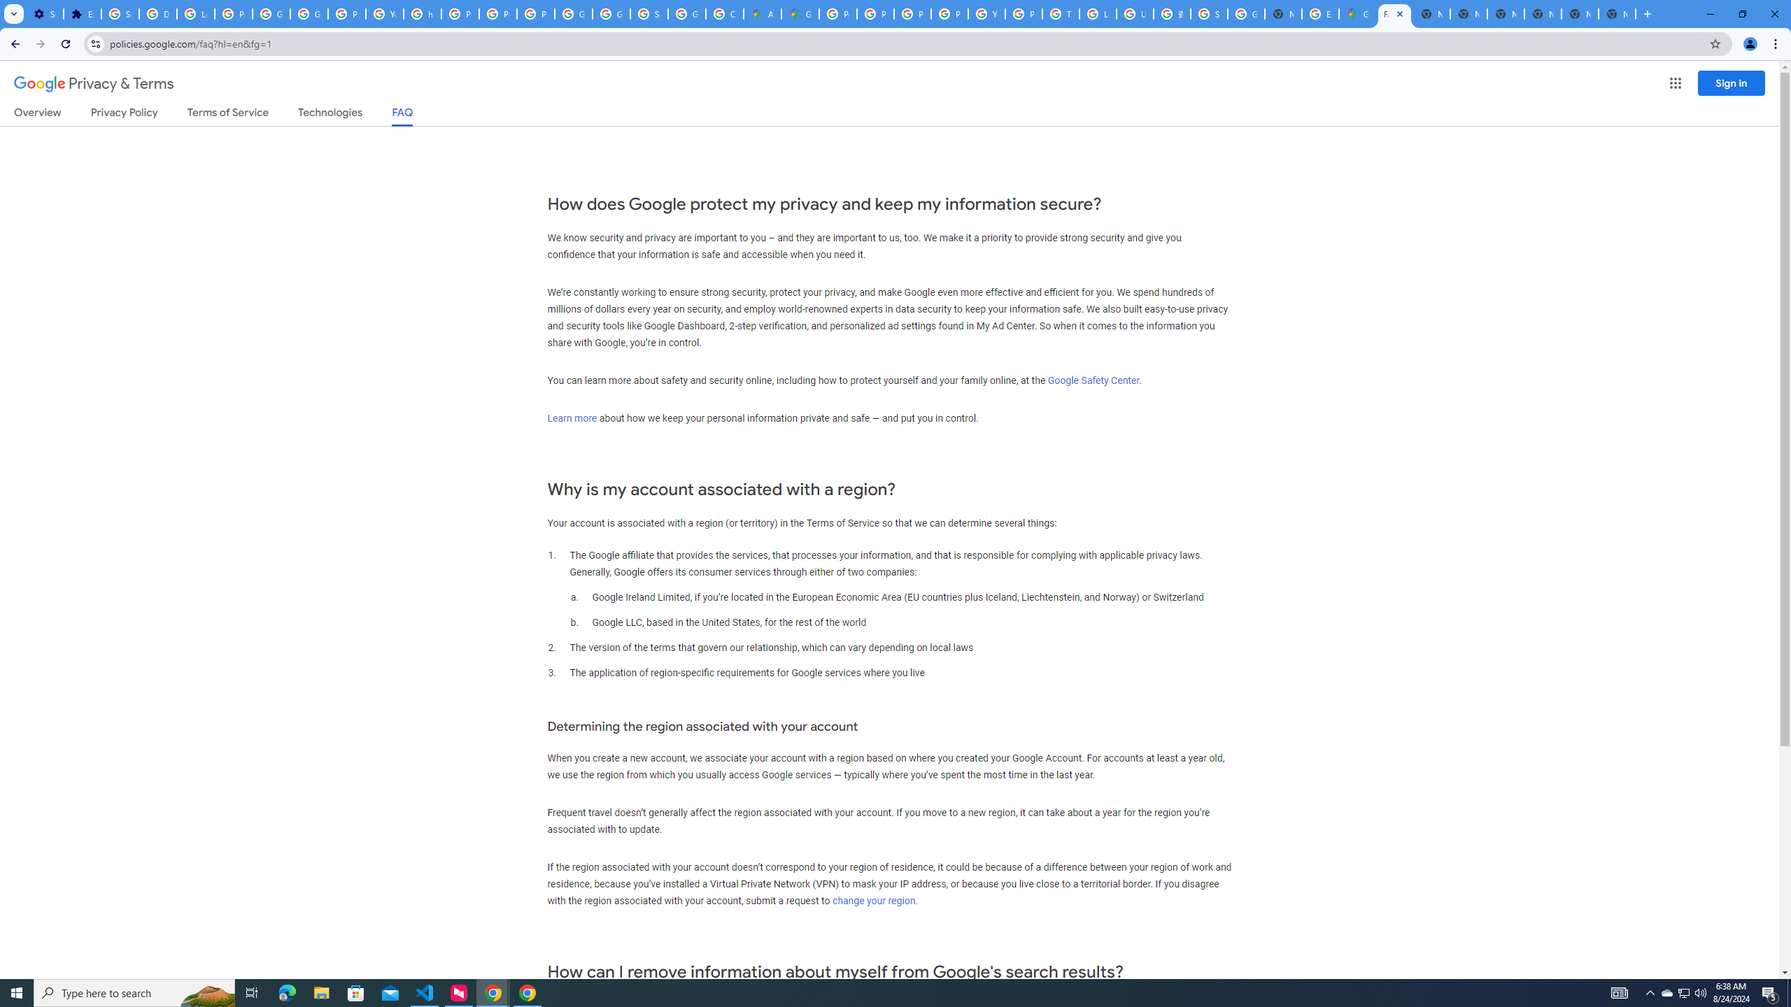 The width and height of the screenshot is (1791, 1007). I want to click on Google Maps, so click(1357, 14).